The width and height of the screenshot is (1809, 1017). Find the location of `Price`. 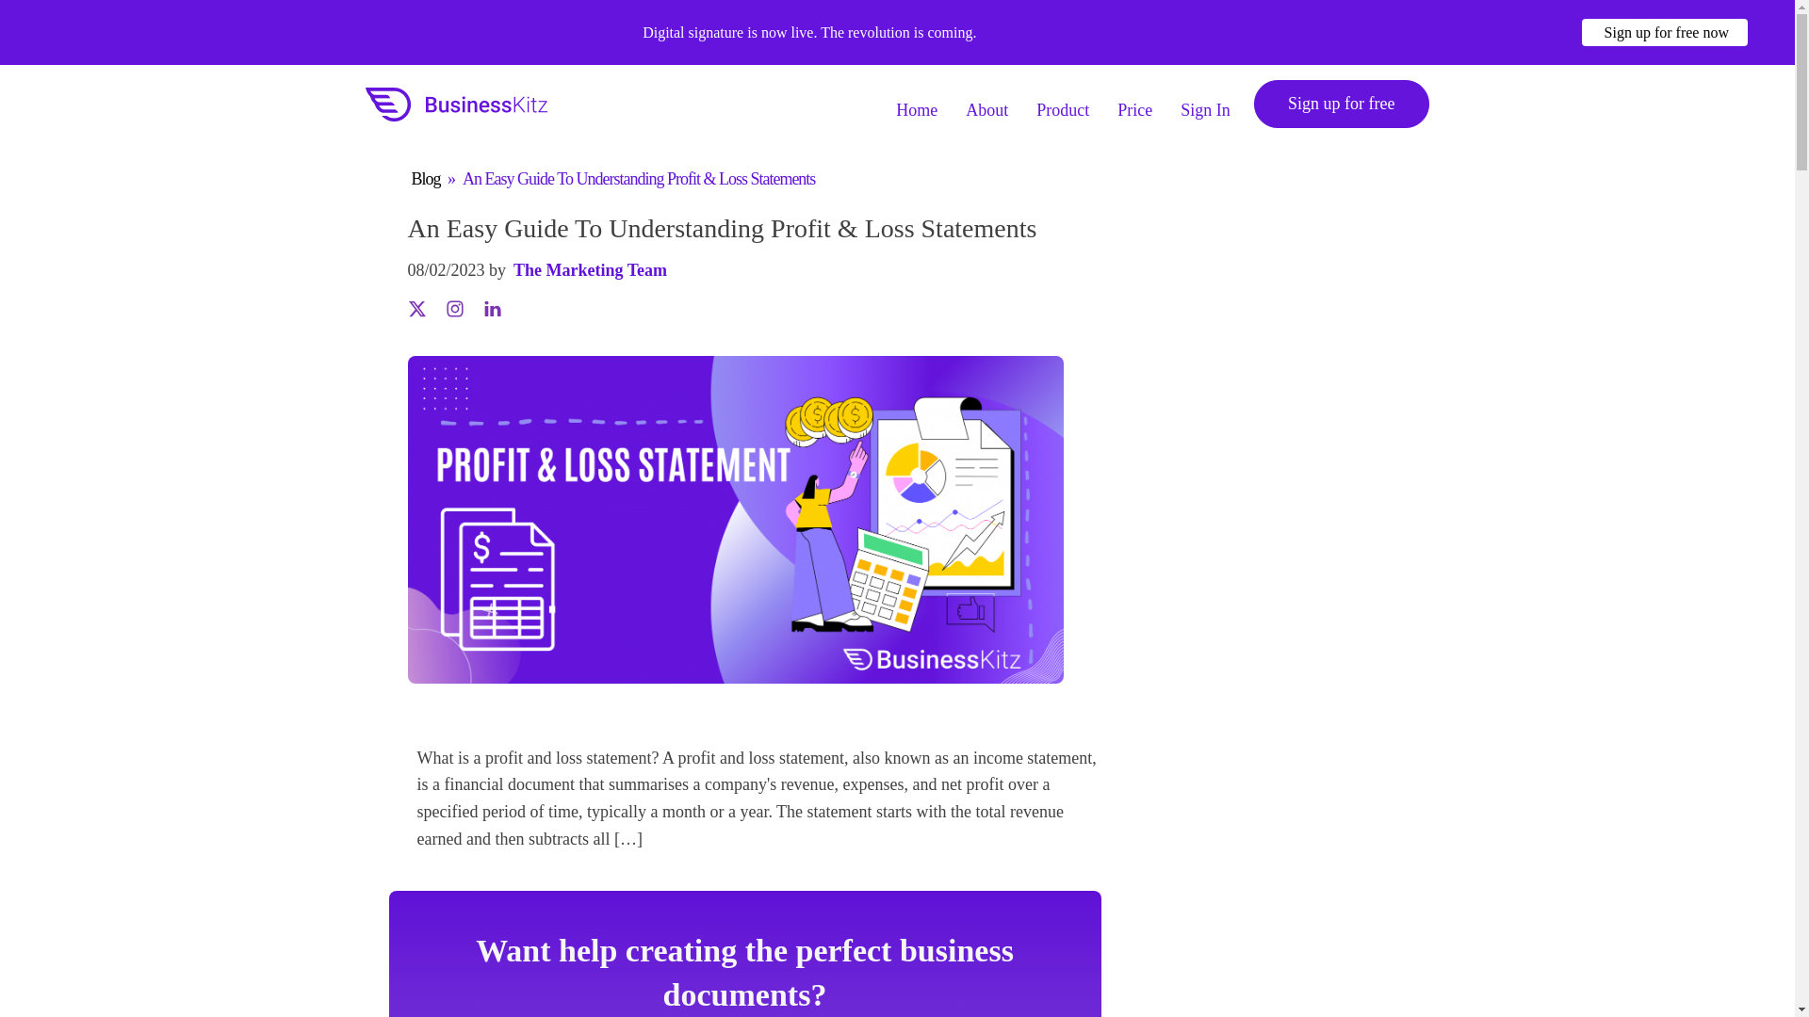

Price is located at coordinates (1134, 104).